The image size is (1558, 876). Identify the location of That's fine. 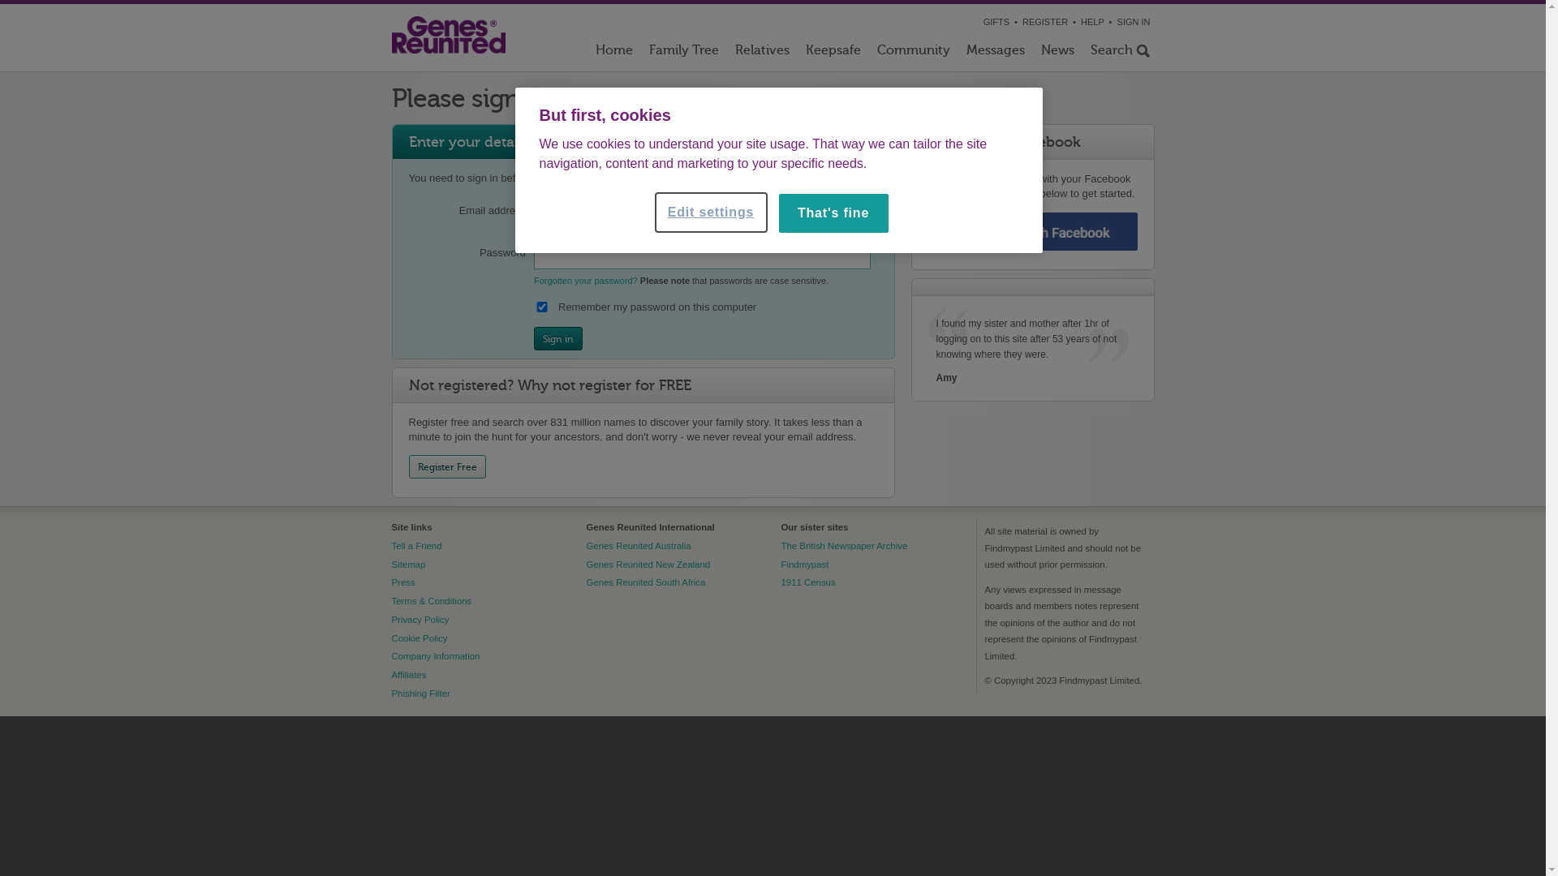
(834, 213).